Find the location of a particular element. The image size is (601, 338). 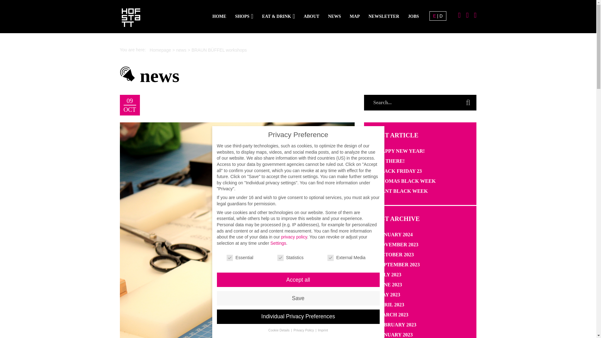

NEWSLETTER is located at coordinates (384, 16).